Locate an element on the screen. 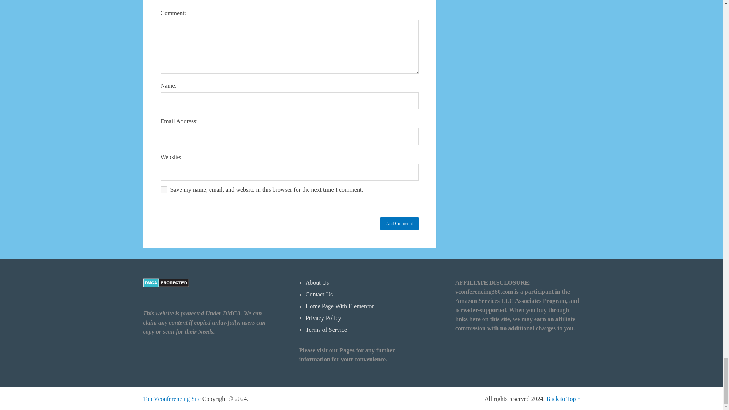 Image resolution: width=729 pixels, height=410 pixels. yes is located at coordinates (163, 190).